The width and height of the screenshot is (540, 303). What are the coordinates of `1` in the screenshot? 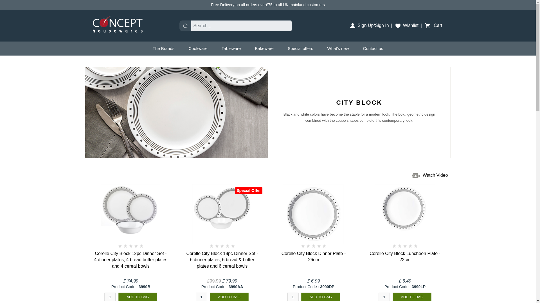 It's located at (201, 297).